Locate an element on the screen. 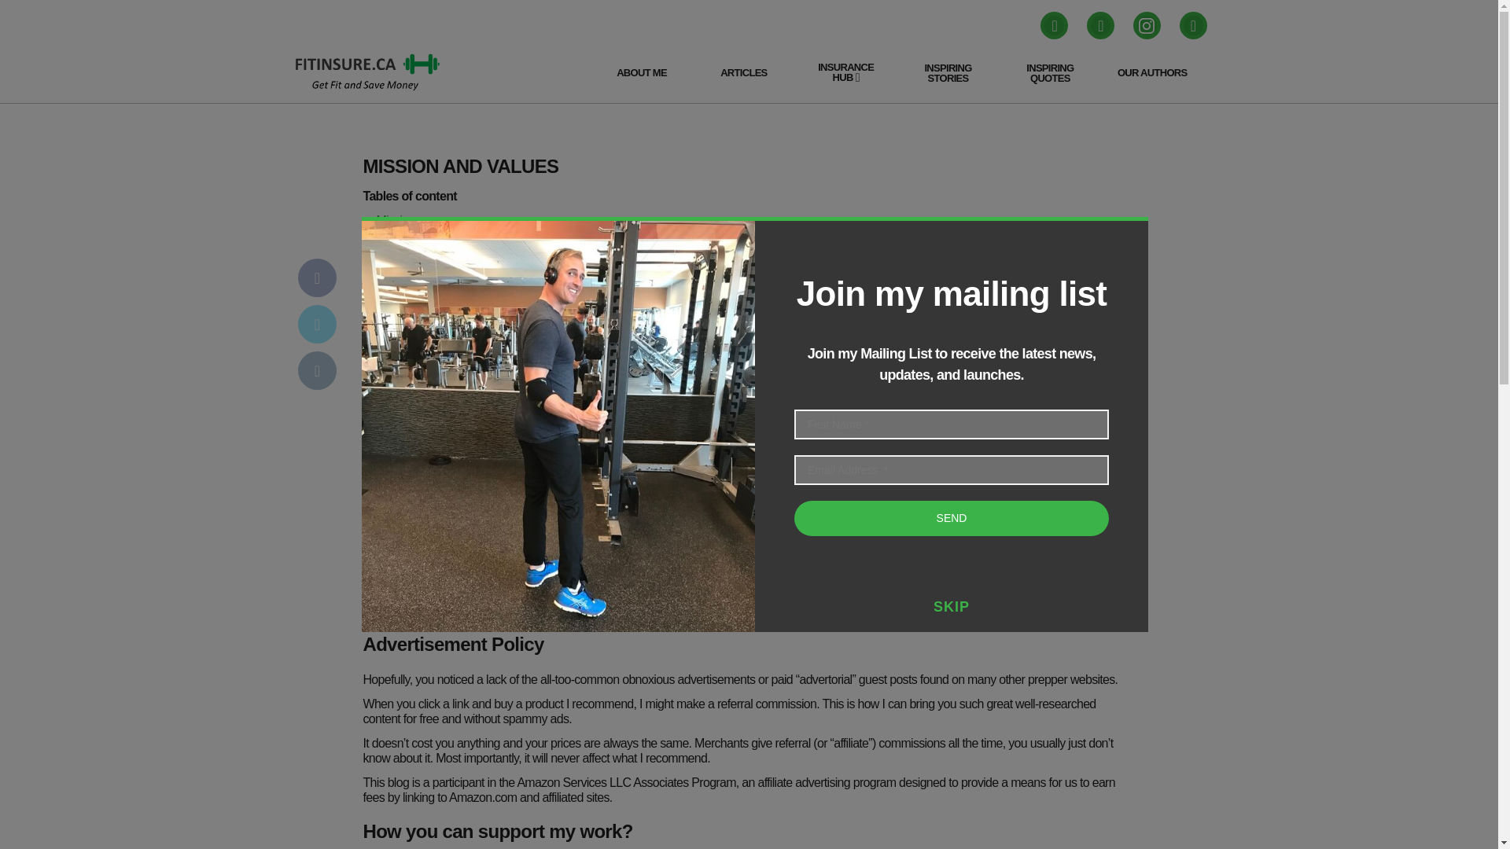 Image resolution: width=1510 pixels, height=849 pixels. Contact information for complaints or concerns is located at coordinates (494, 296).